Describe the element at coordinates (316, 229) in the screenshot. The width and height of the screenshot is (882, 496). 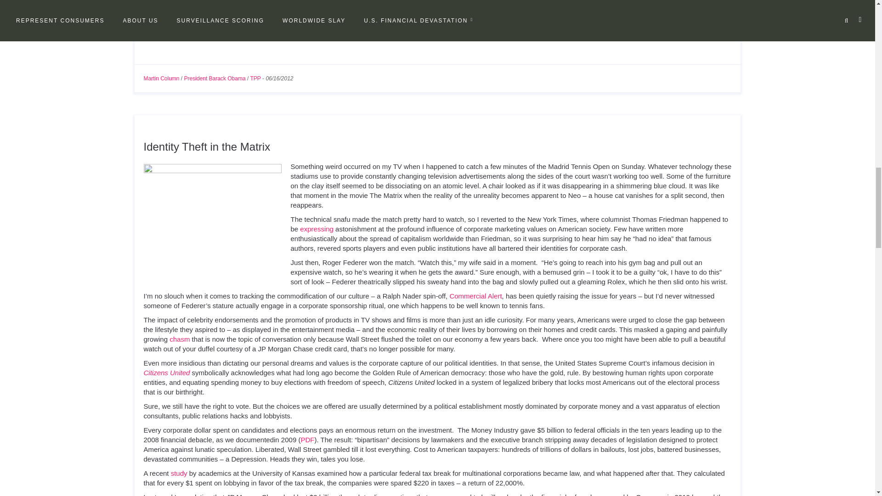
I see `expressing` at that location.